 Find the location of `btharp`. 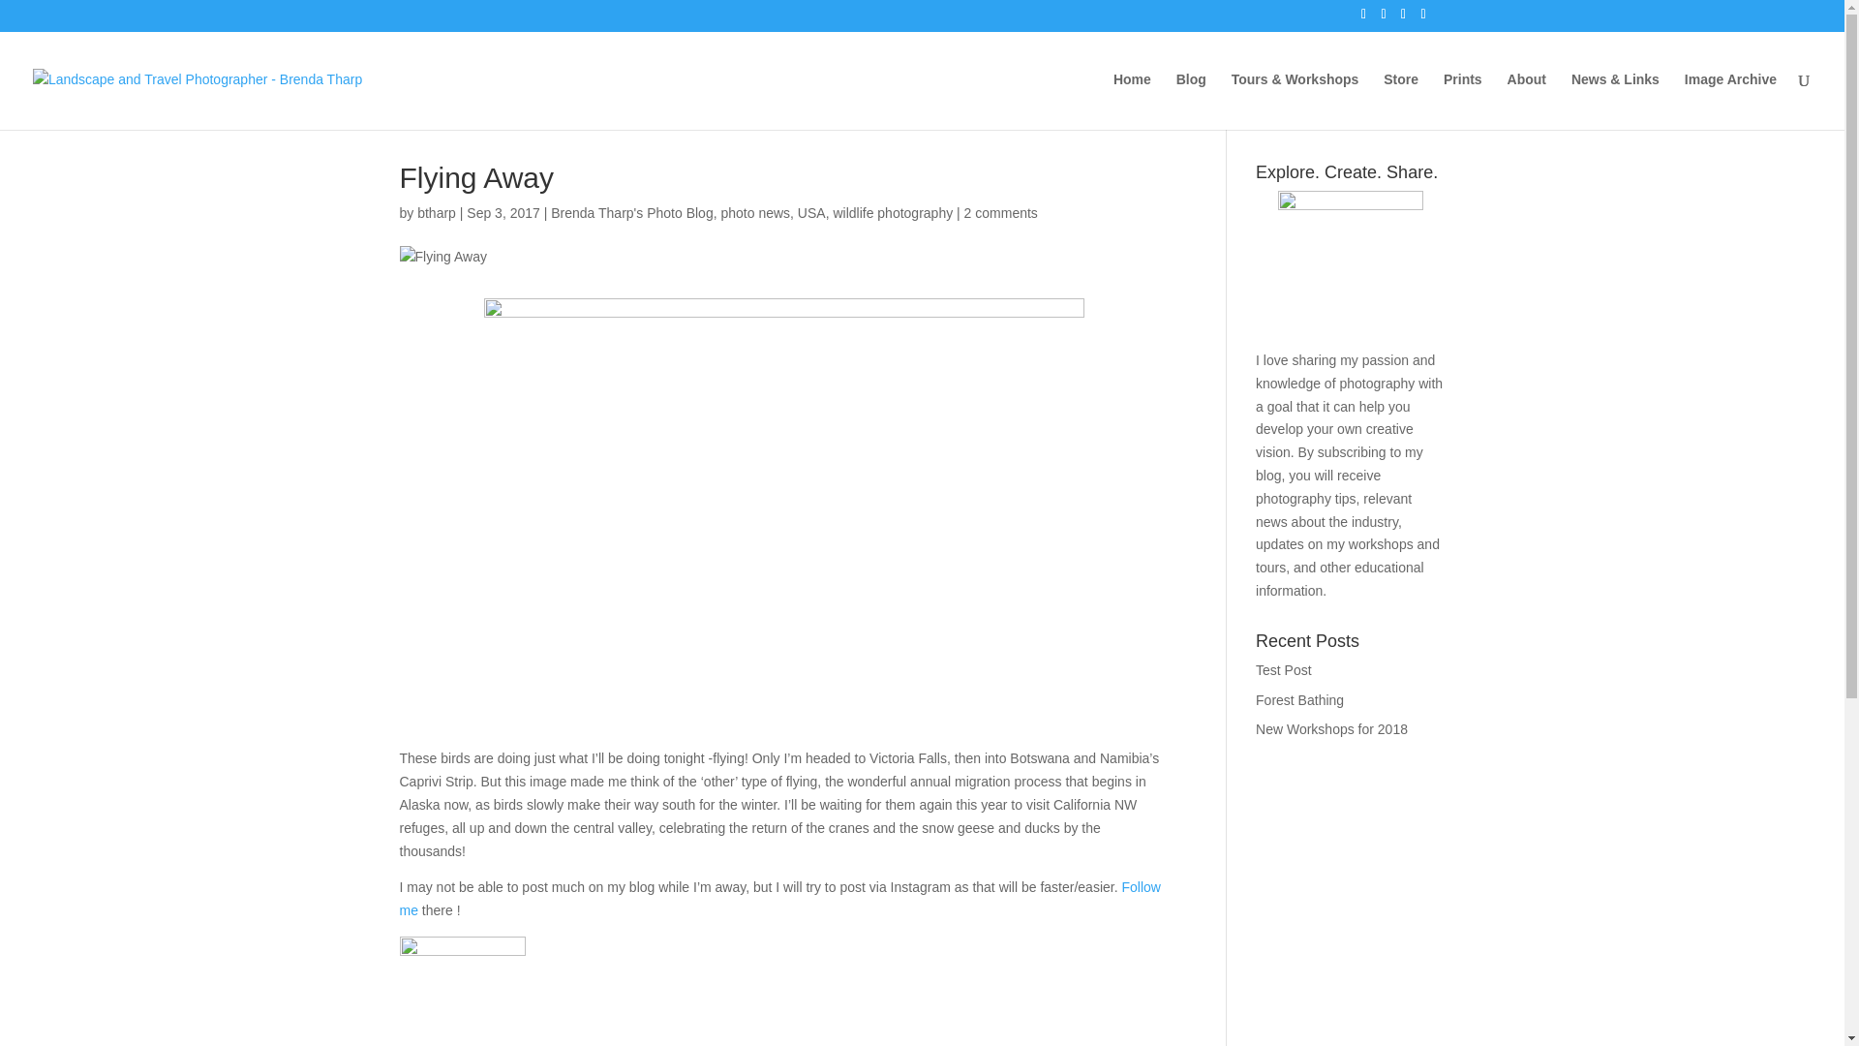

btharp is located at coordinates (436, 212).